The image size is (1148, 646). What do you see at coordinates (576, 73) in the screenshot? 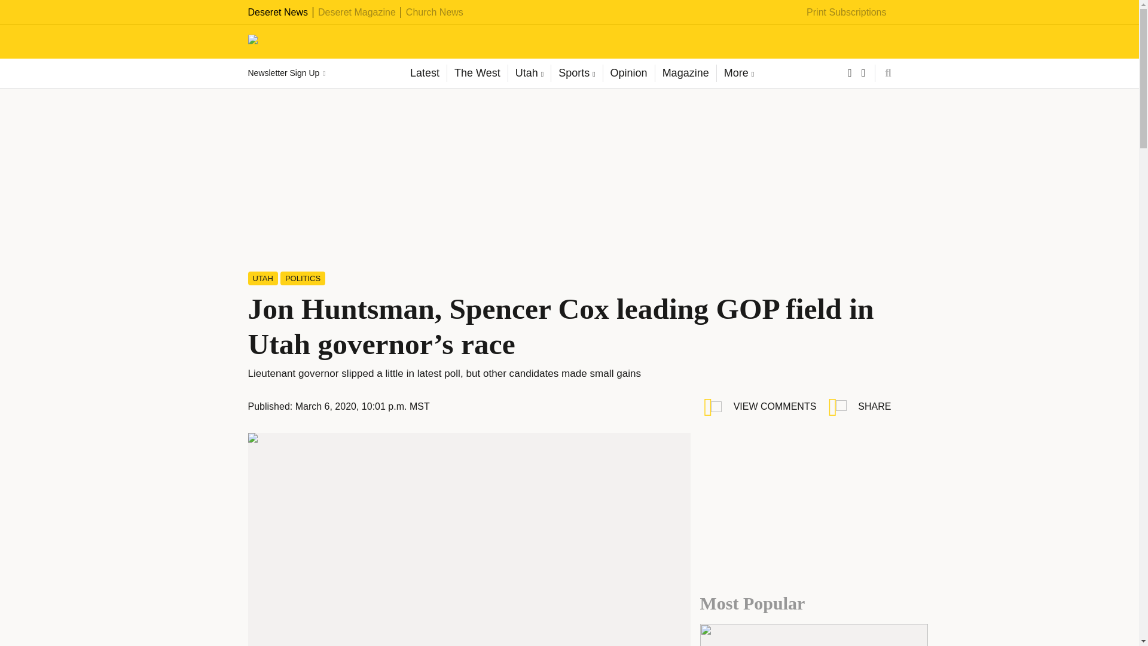
I see `Sports` at bounding box center [576, 73].